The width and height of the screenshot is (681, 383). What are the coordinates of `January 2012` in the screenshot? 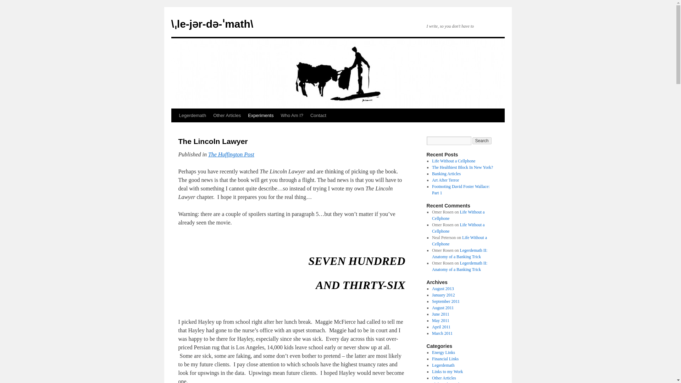 It's located at (443, 295).